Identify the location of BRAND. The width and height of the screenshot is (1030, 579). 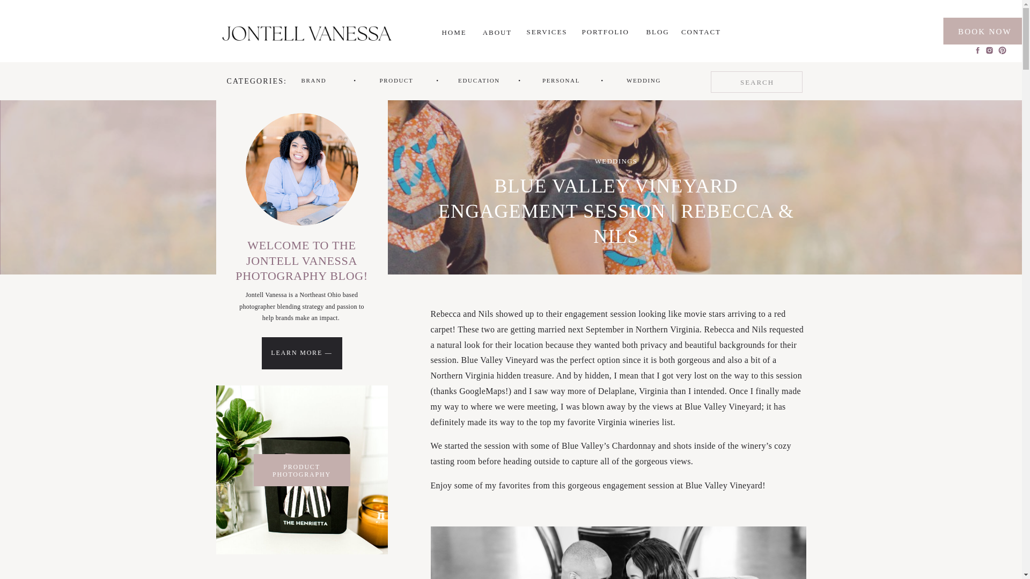
(313, 80).